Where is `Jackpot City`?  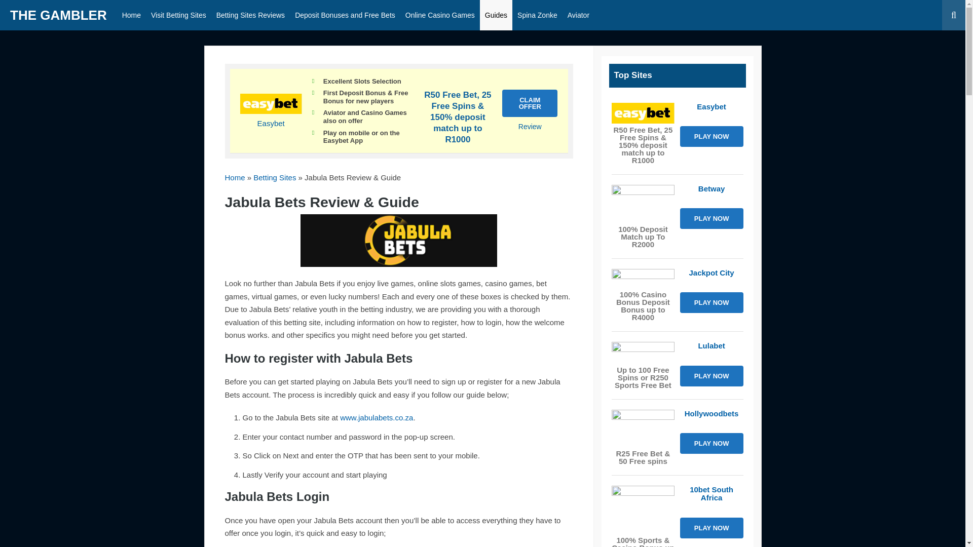 Jackpot City is located at coordinates (643, 279).